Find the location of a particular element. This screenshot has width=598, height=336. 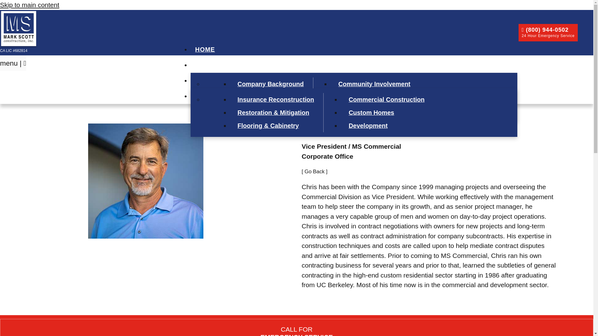

Leadership Team is located at coordinates (269, 97).